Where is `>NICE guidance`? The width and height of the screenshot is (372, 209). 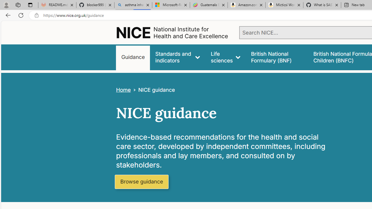
>NICE guidance is located at coordinates (153, 90).